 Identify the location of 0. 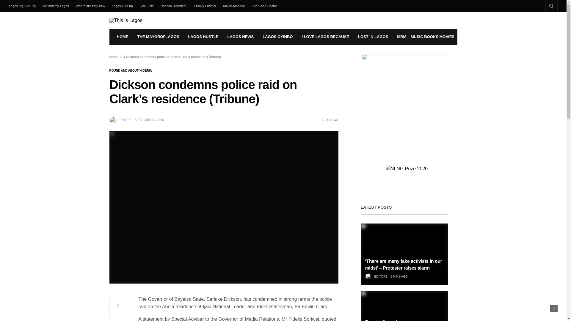
(320, 120).